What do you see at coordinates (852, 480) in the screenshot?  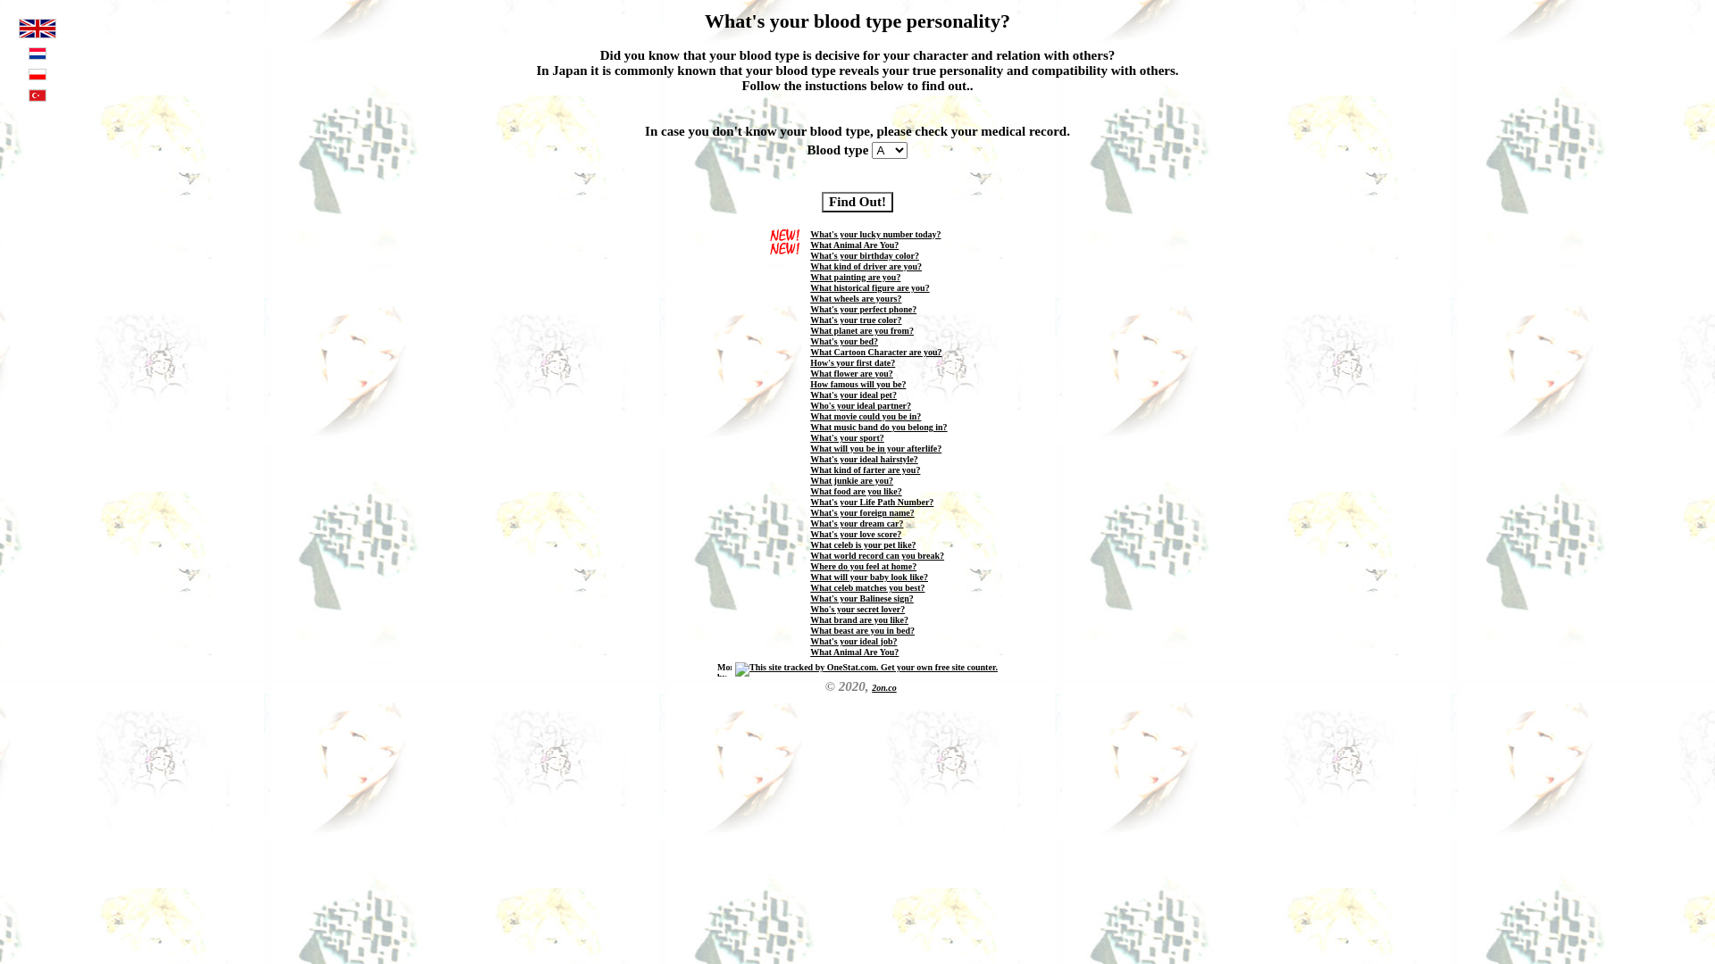 I see `What junkie are you?` at bounding box center [852, 480].